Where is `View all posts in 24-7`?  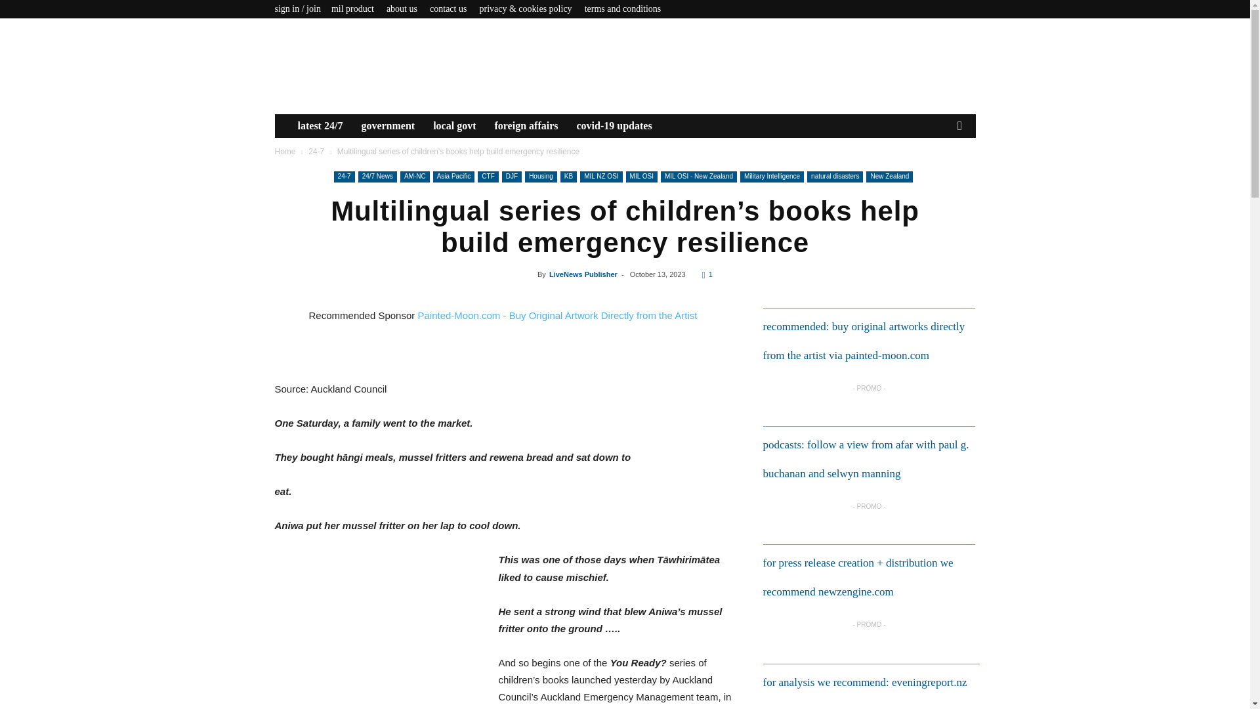
View all posts in 24-7 is located at coordinates (316, 151).